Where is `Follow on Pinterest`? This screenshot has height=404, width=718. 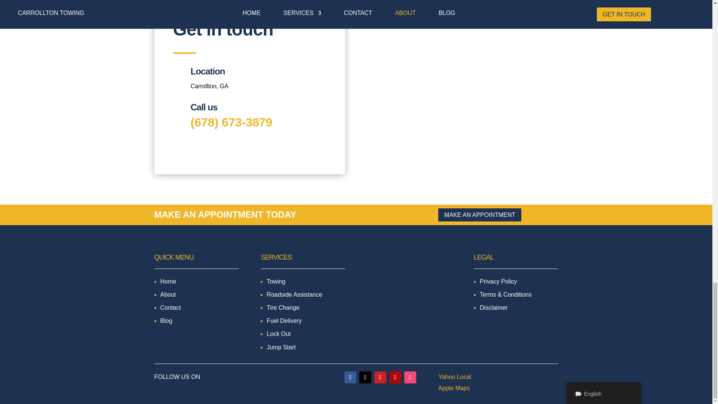
Follow on Pinterest is located at coordinates (380, 377).